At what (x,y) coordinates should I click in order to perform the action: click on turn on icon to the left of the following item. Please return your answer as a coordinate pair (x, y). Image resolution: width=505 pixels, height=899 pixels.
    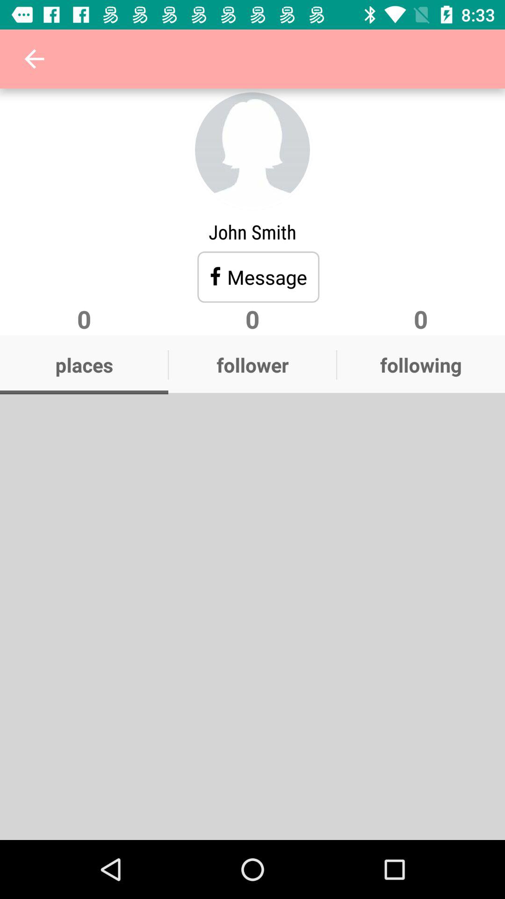
    Looking at the image, I should click on (252, 365).